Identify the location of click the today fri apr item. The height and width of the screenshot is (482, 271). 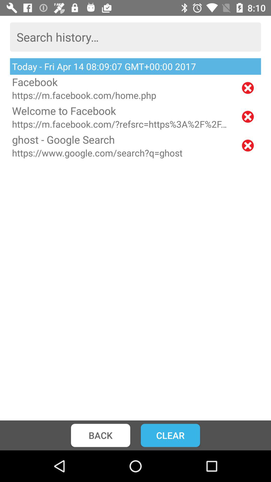
(135, 66).